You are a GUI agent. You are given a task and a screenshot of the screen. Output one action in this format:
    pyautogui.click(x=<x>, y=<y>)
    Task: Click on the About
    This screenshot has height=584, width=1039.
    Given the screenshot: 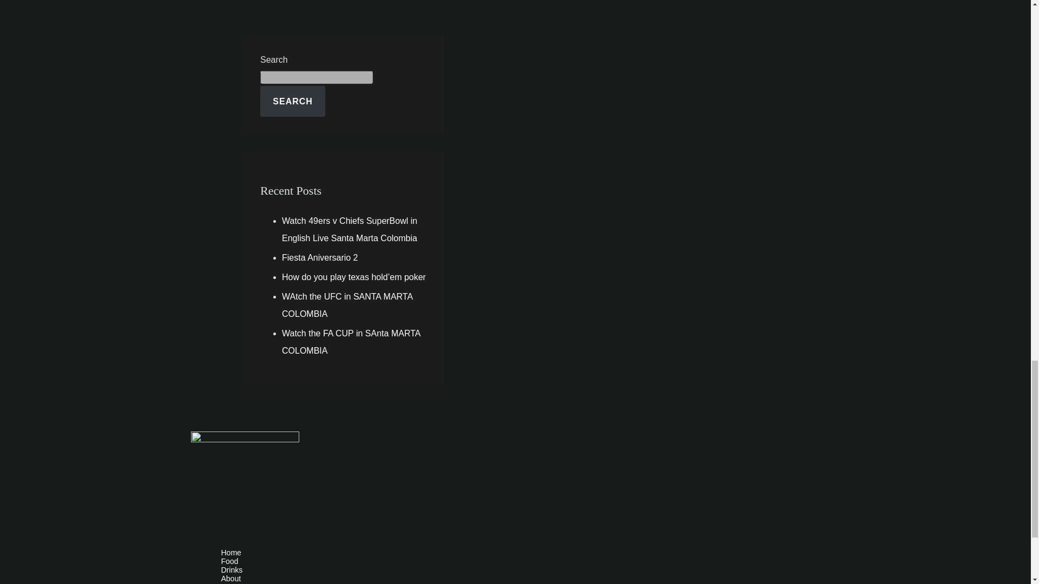 What is the action you would take?
    pyautogui.click(x=525, y=578)
    